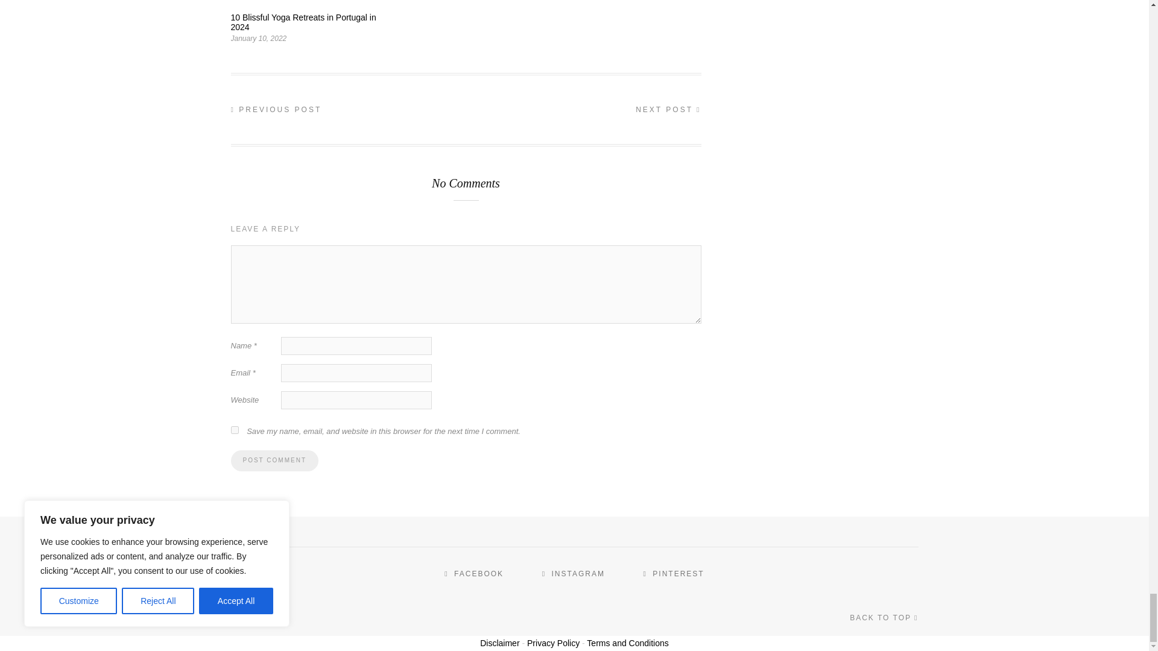  What do you see at coordinates (274, 461) in the screenshot?
I see `Post Comment` at bounding box center [274, 461].